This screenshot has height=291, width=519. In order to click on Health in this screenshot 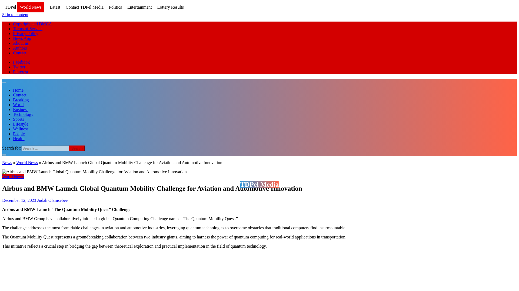, I will do `click(19, 138)`.